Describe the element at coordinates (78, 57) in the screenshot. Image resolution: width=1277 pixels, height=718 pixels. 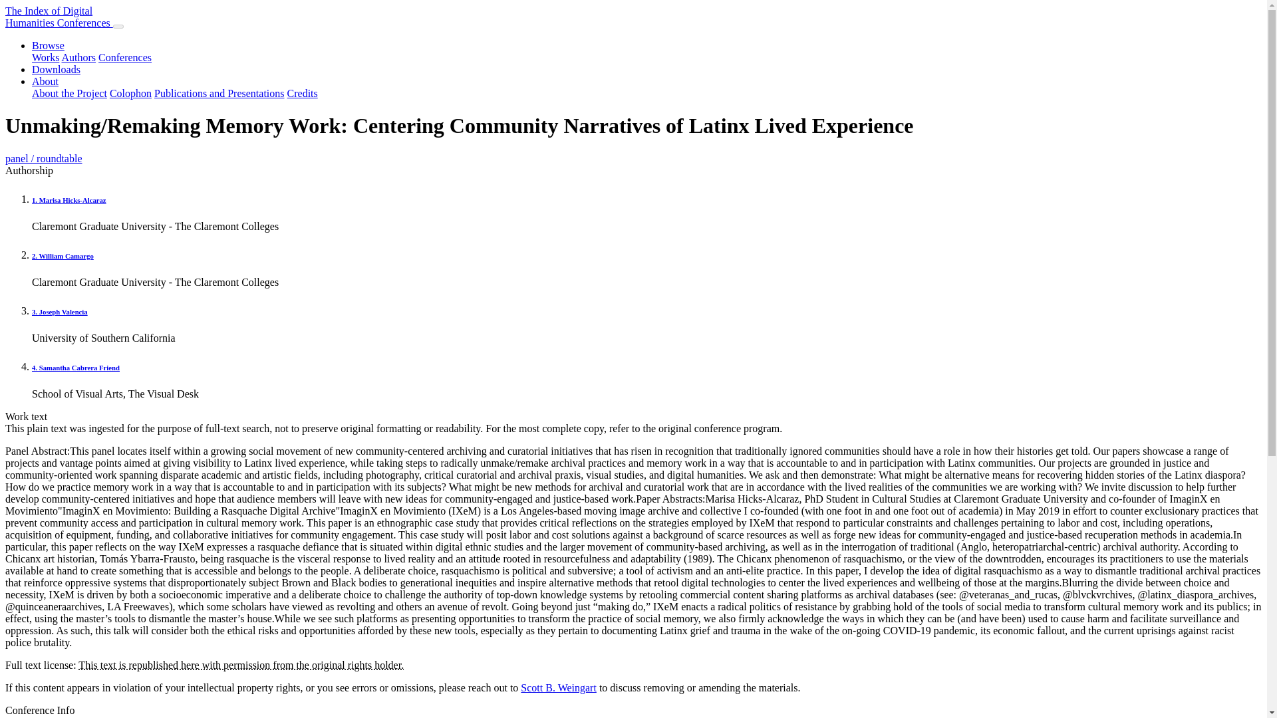
I see `Authors` at that location.